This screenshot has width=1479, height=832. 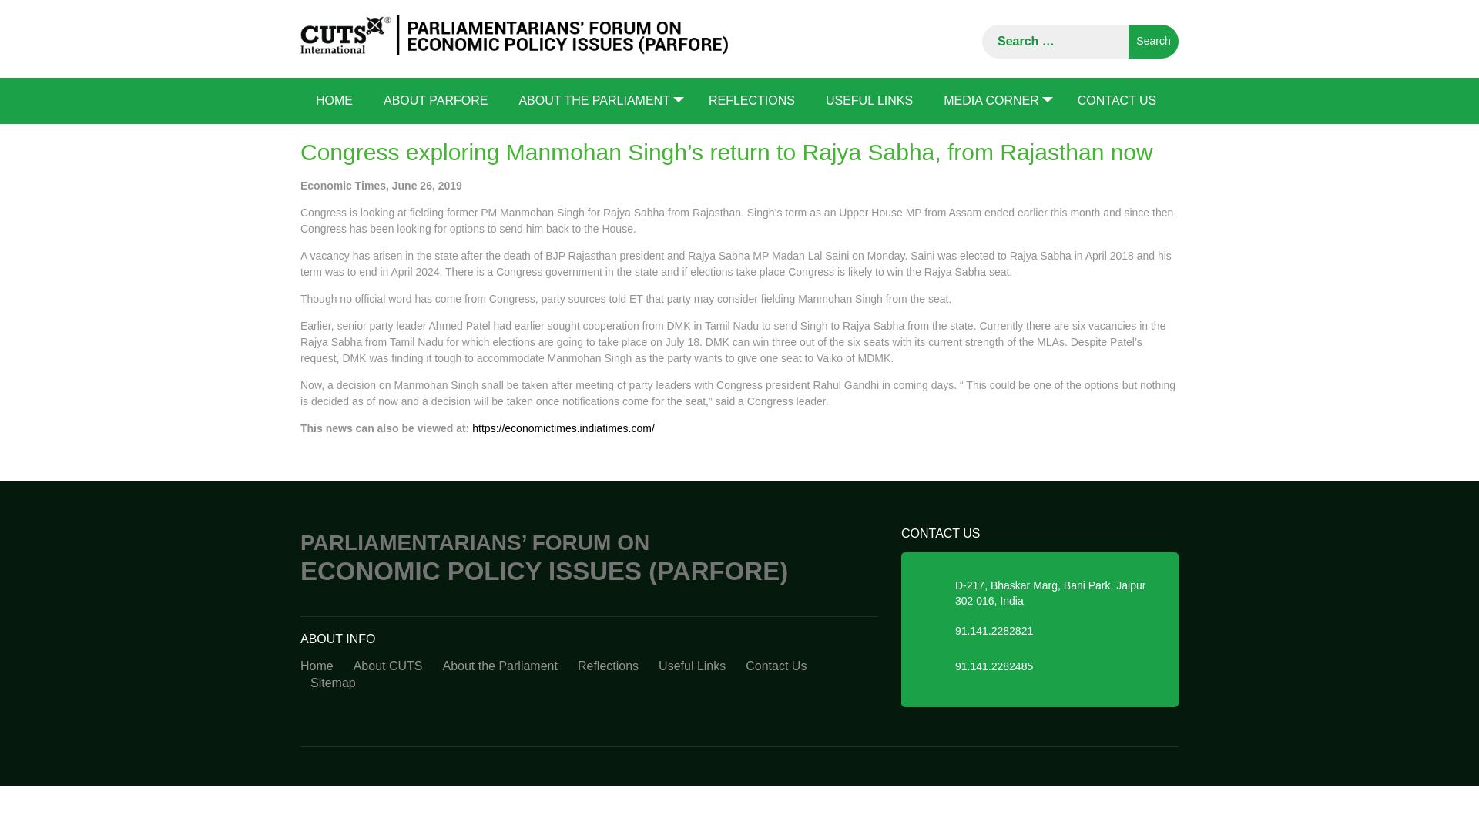 I want to click on MEDIA CORNER, so click(x=995, y=100).